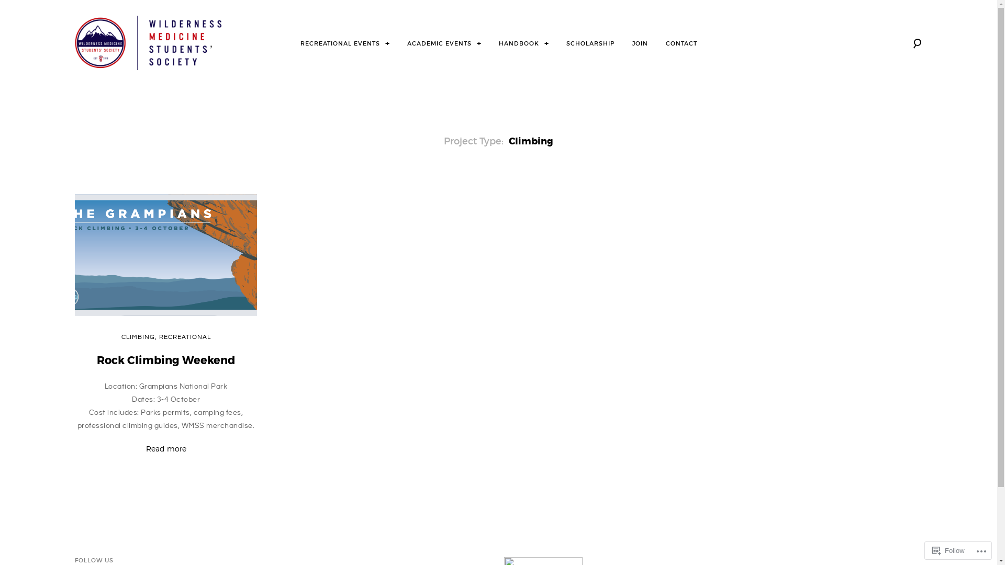 This screenshot has height=565, width=1005. I want to click on CONTACT, so click(682, 43).